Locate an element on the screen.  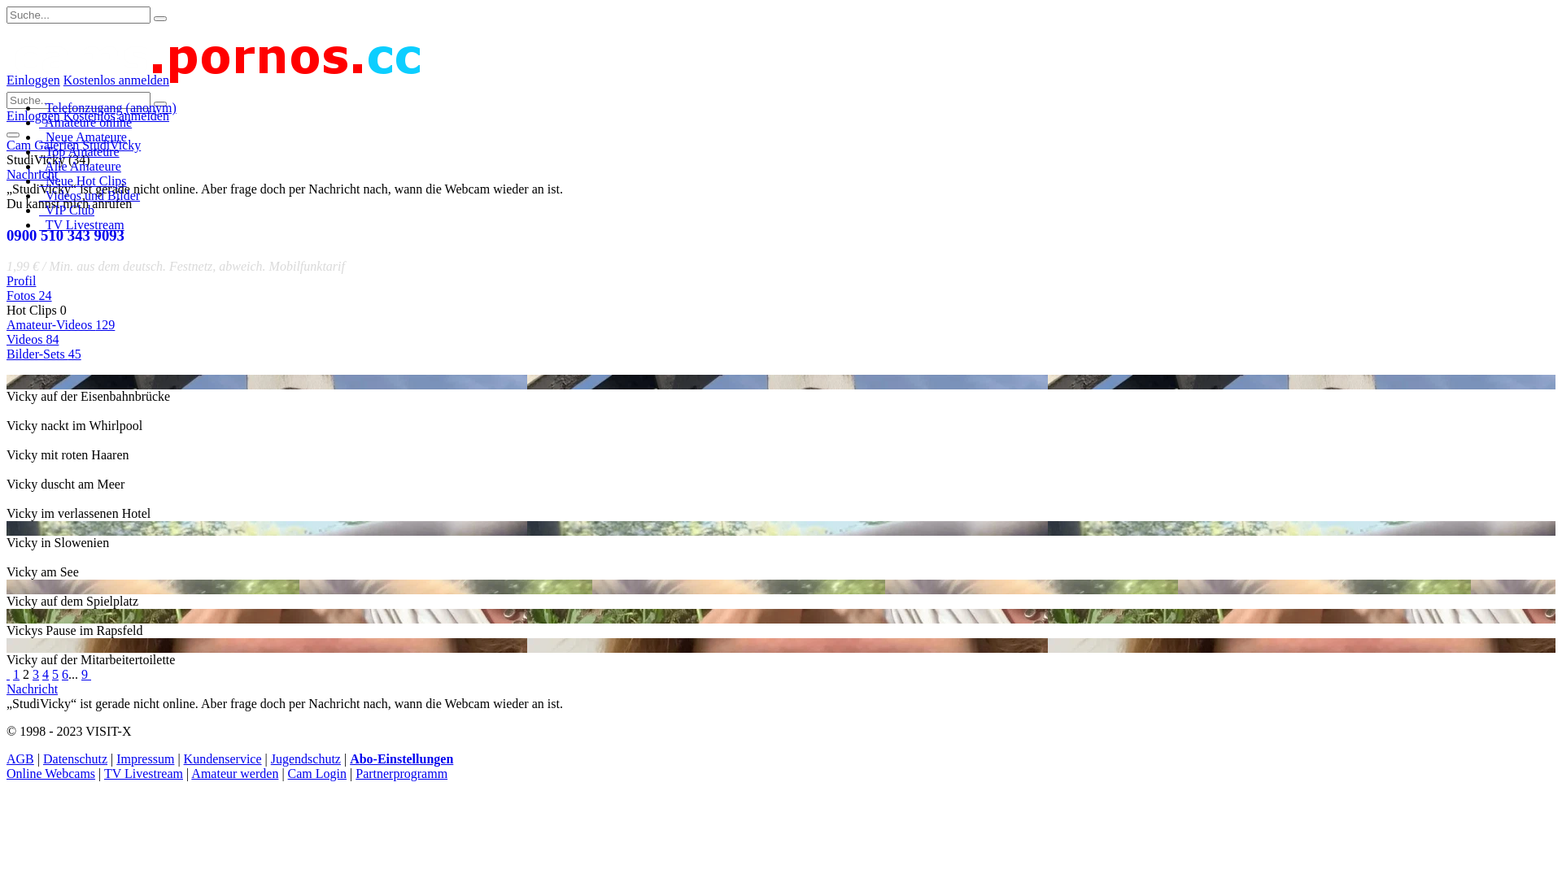
  VIP Club is located at coordinates (67, 210).